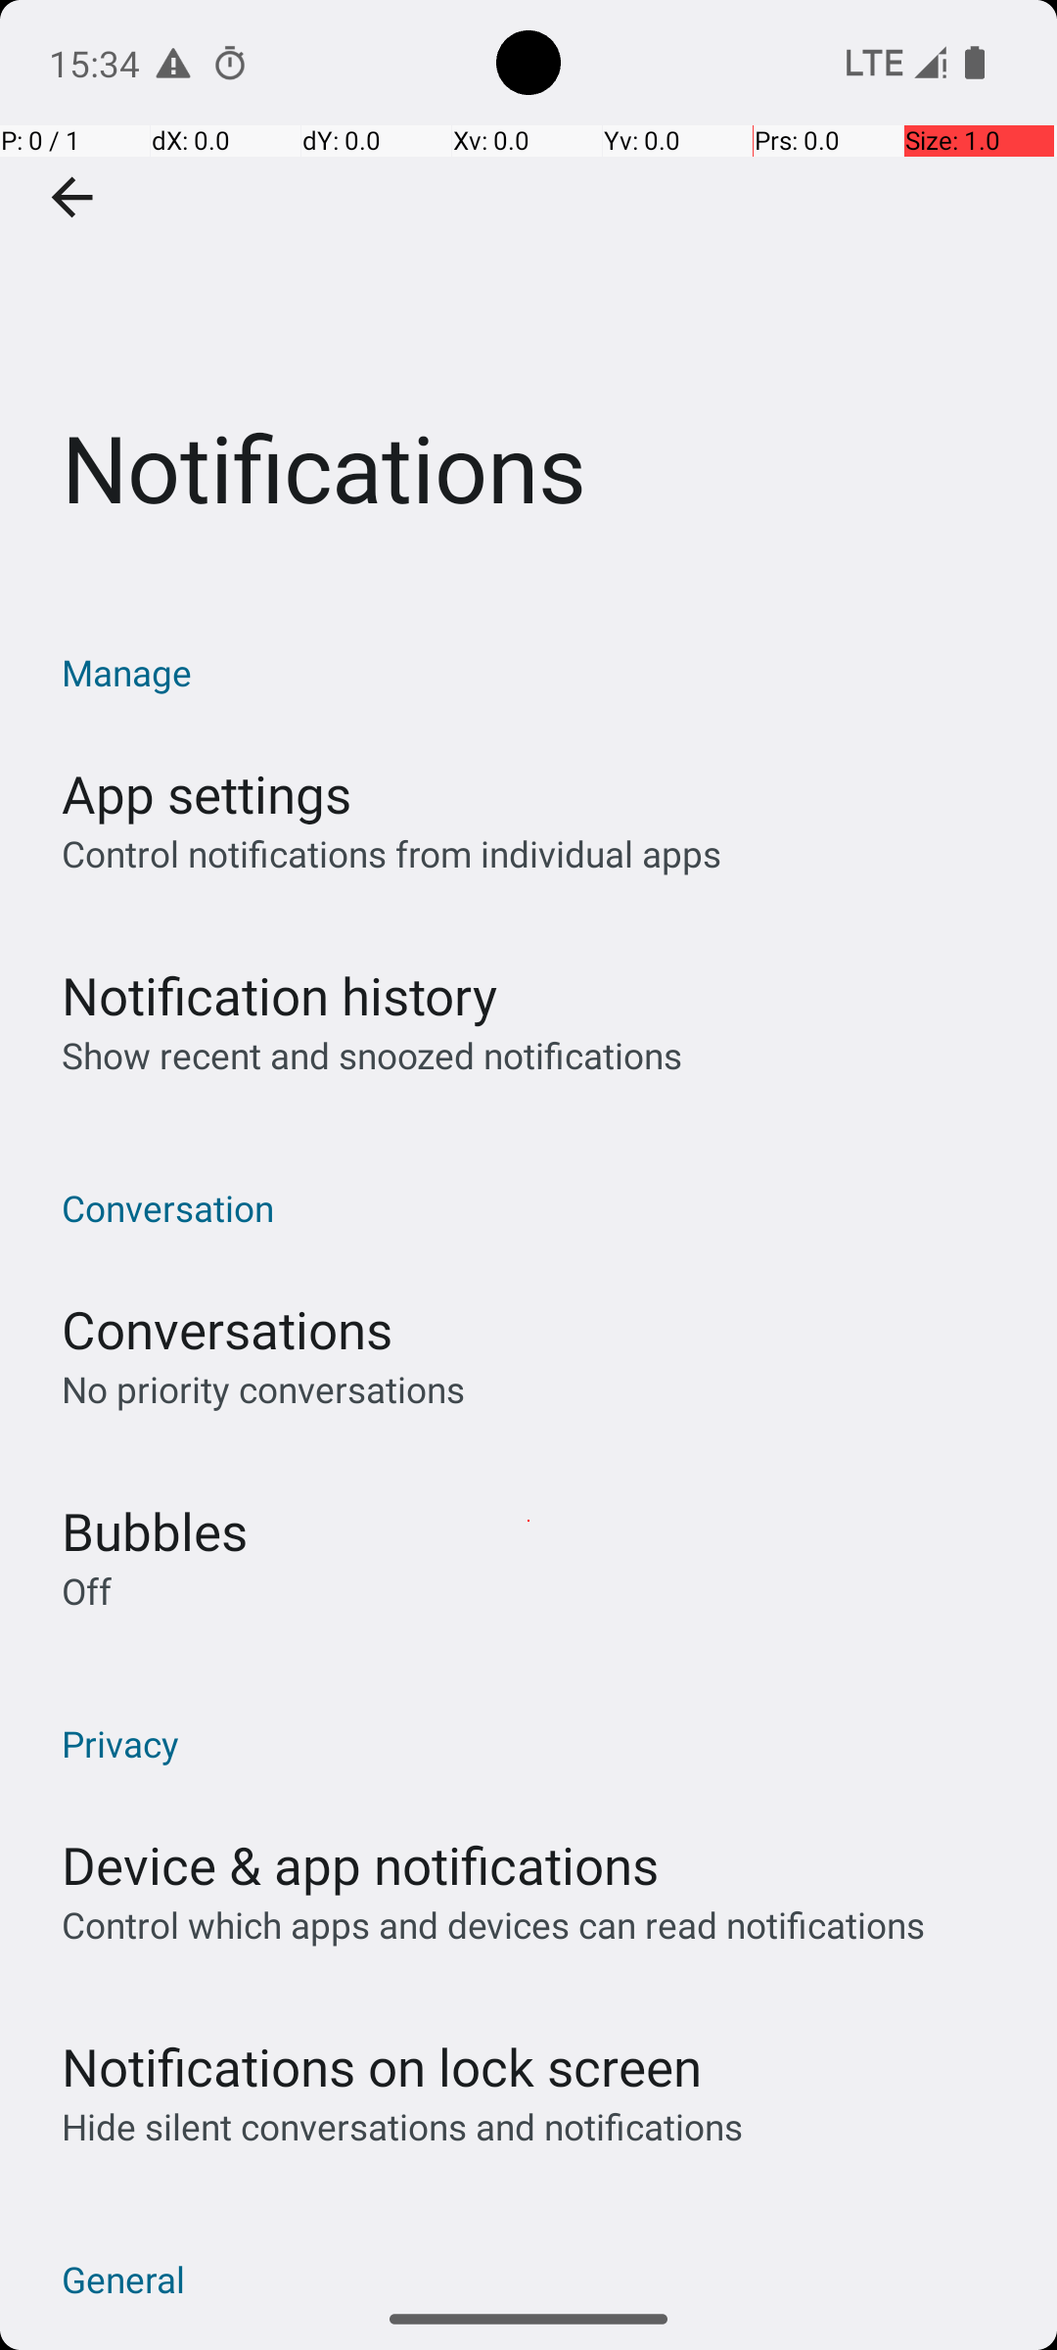 This screenshot has width=1057, height=2350. I want to click on App settings, so click(207, 793).